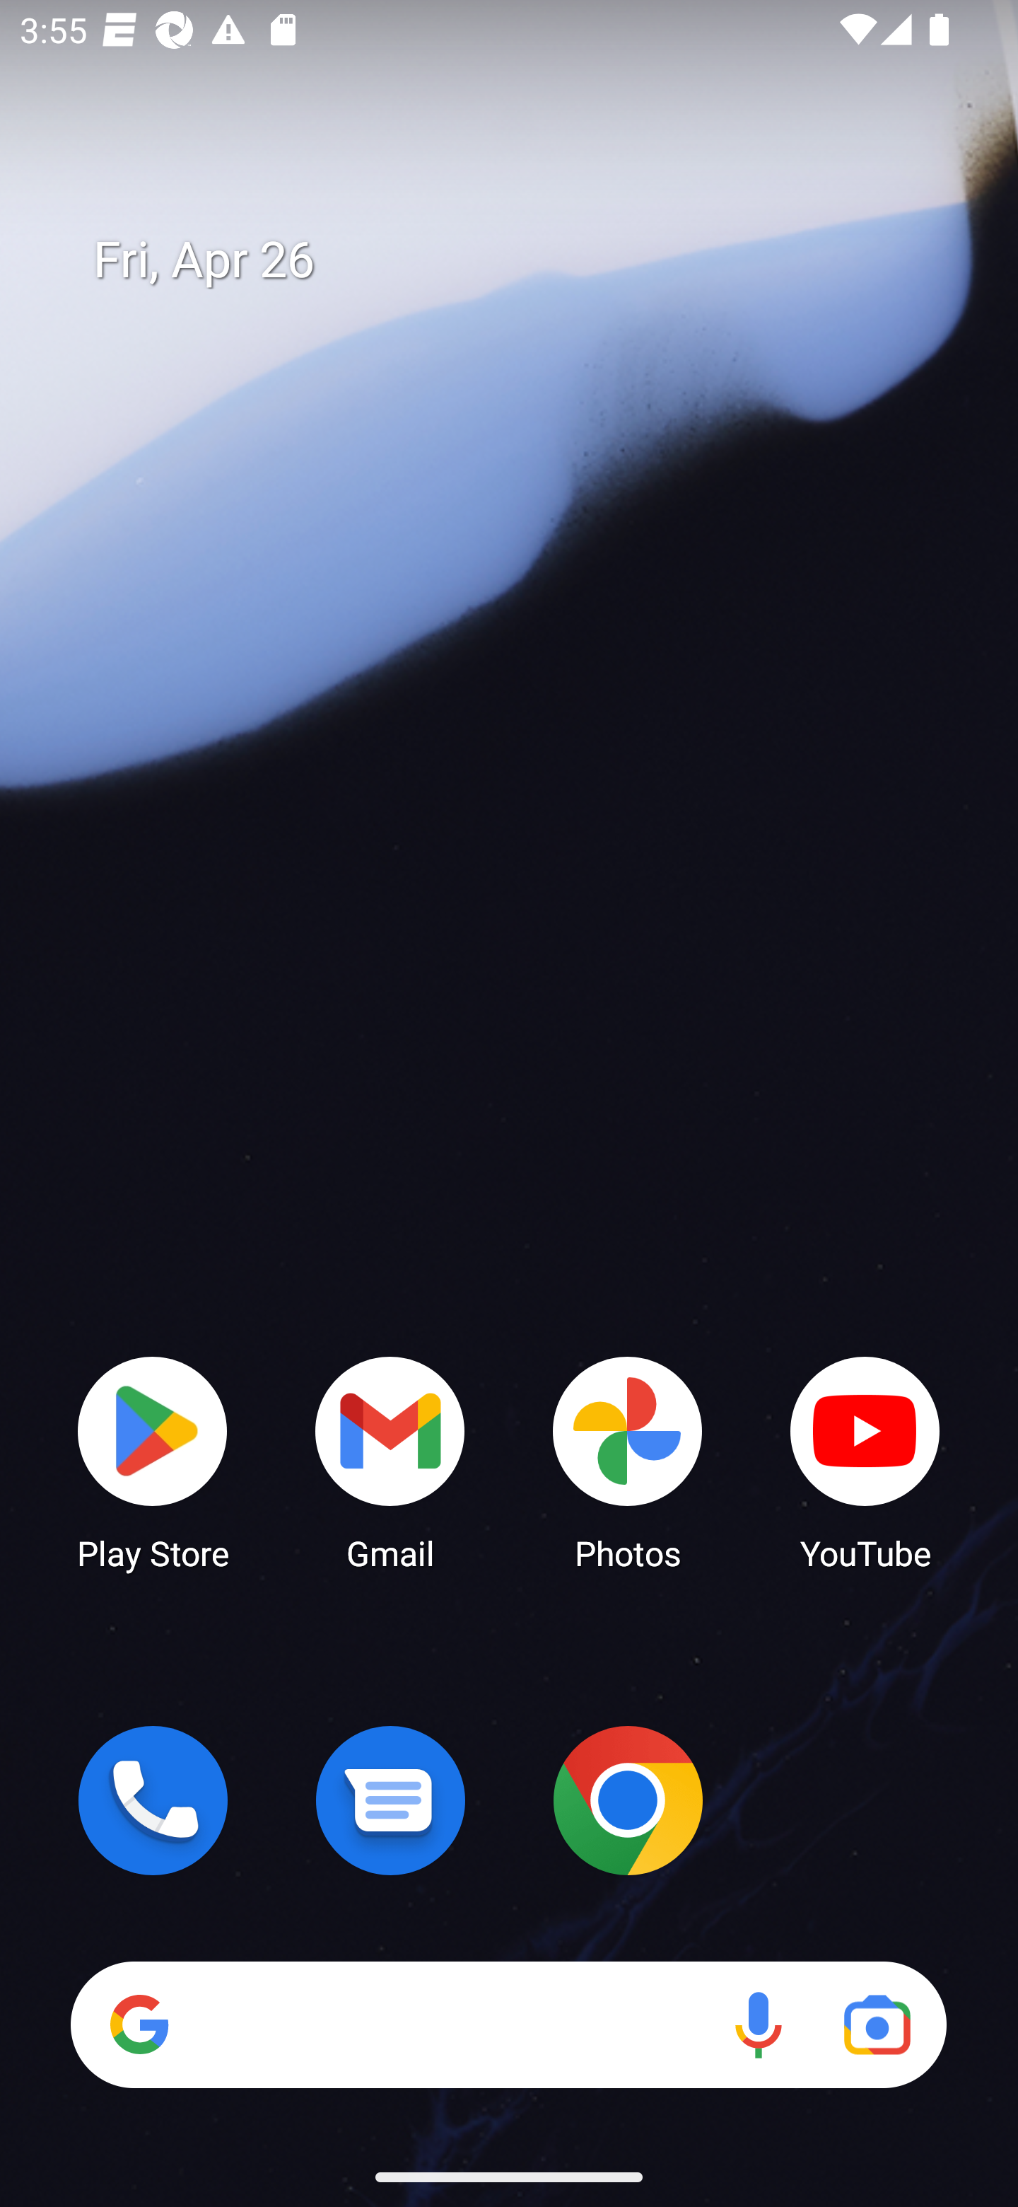 The image size is (1018, 2207). What do you see at coordinates (153, 1800) in the screenshot?
I see `Phone` at bounding box center [153, 1800].